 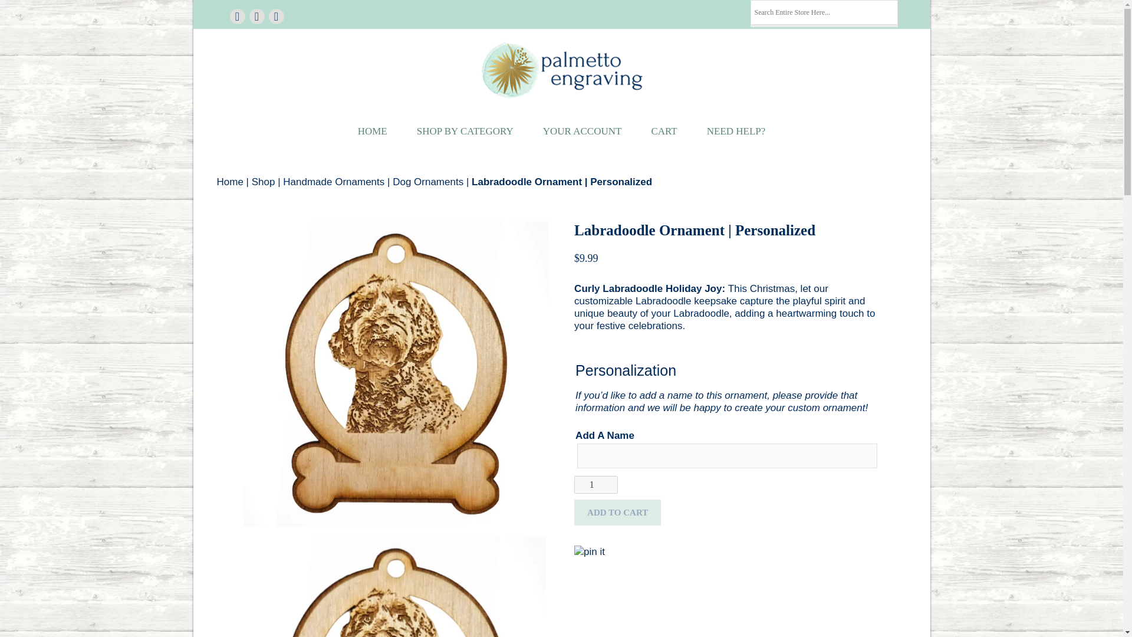 I want to click on instagram, so click(x=276, y=15).